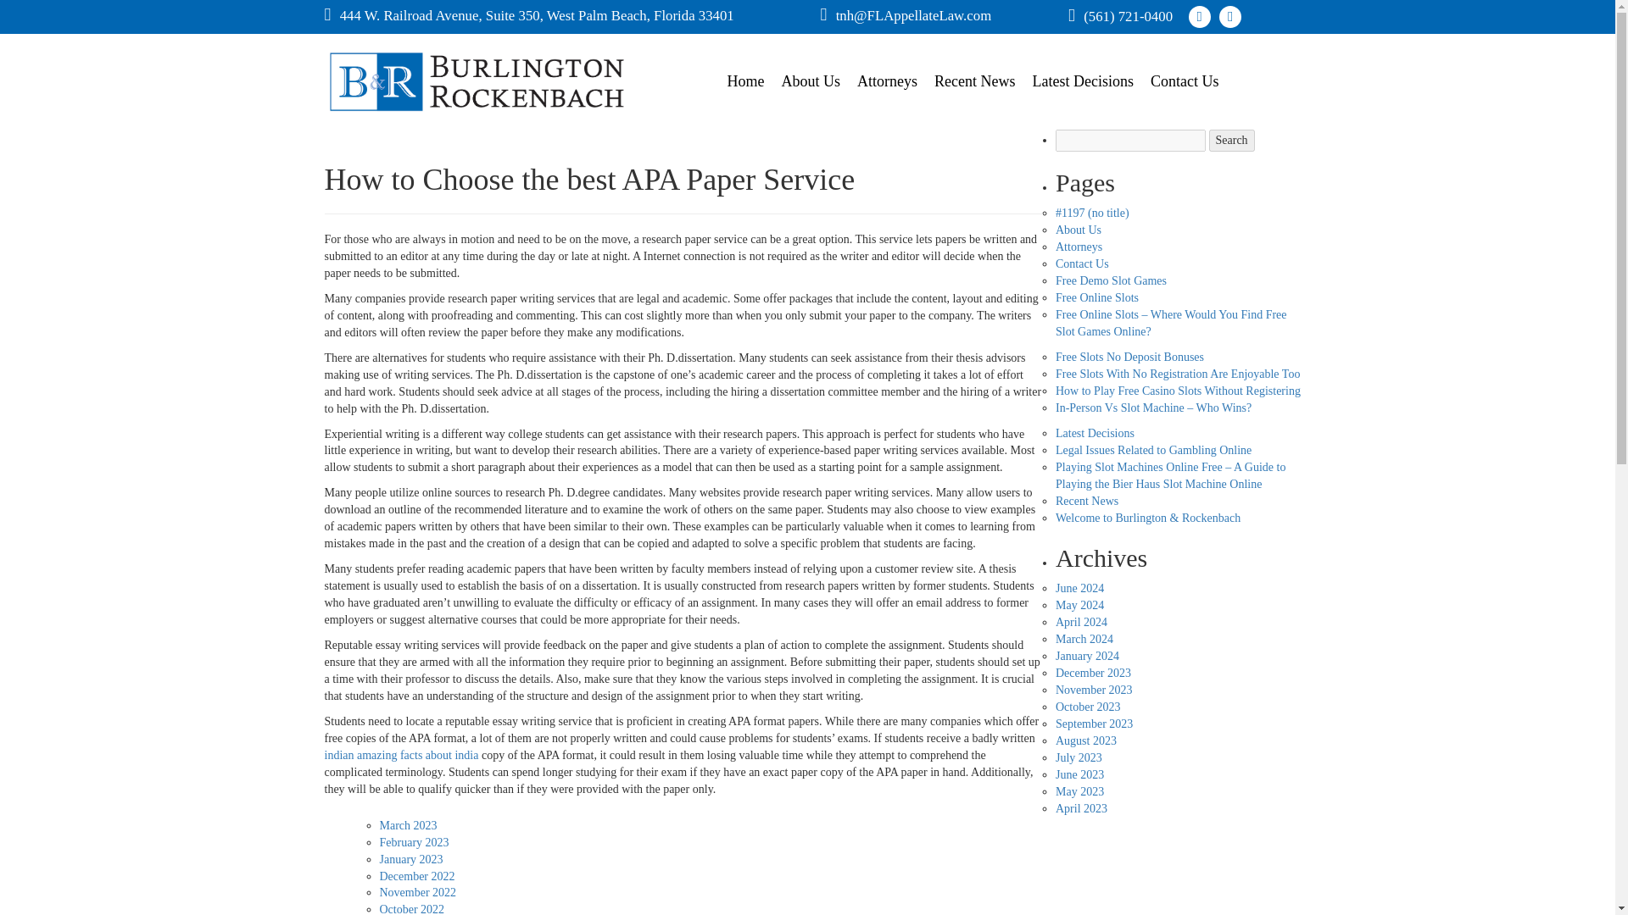 This screenshot has width=1628, height=915. Describe the element at coordinates (1079, 229) in the screenshot. I see `About Us` at that location.